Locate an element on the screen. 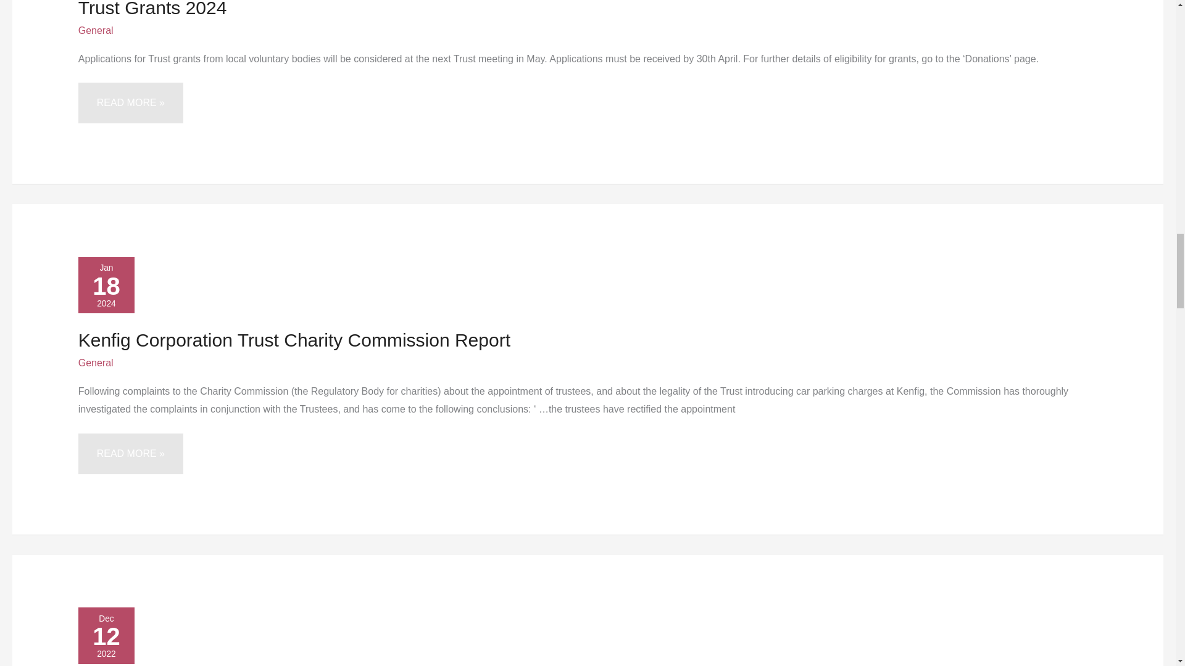  General is located at coordinates (96, 31).